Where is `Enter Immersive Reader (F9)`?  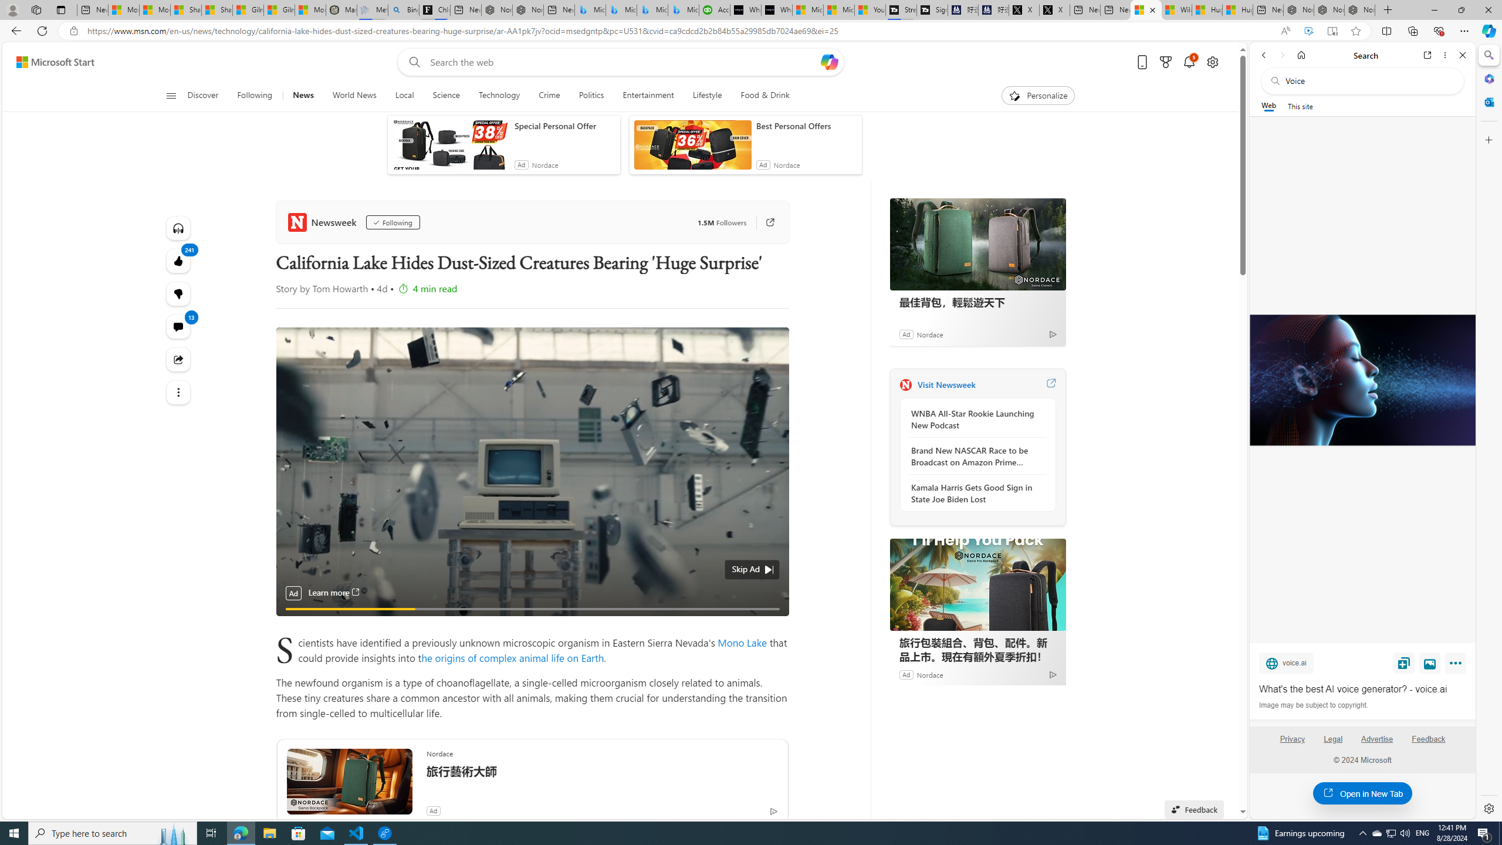 Enter Immersive Reader (F9) is located at coordinates (1332, 31).